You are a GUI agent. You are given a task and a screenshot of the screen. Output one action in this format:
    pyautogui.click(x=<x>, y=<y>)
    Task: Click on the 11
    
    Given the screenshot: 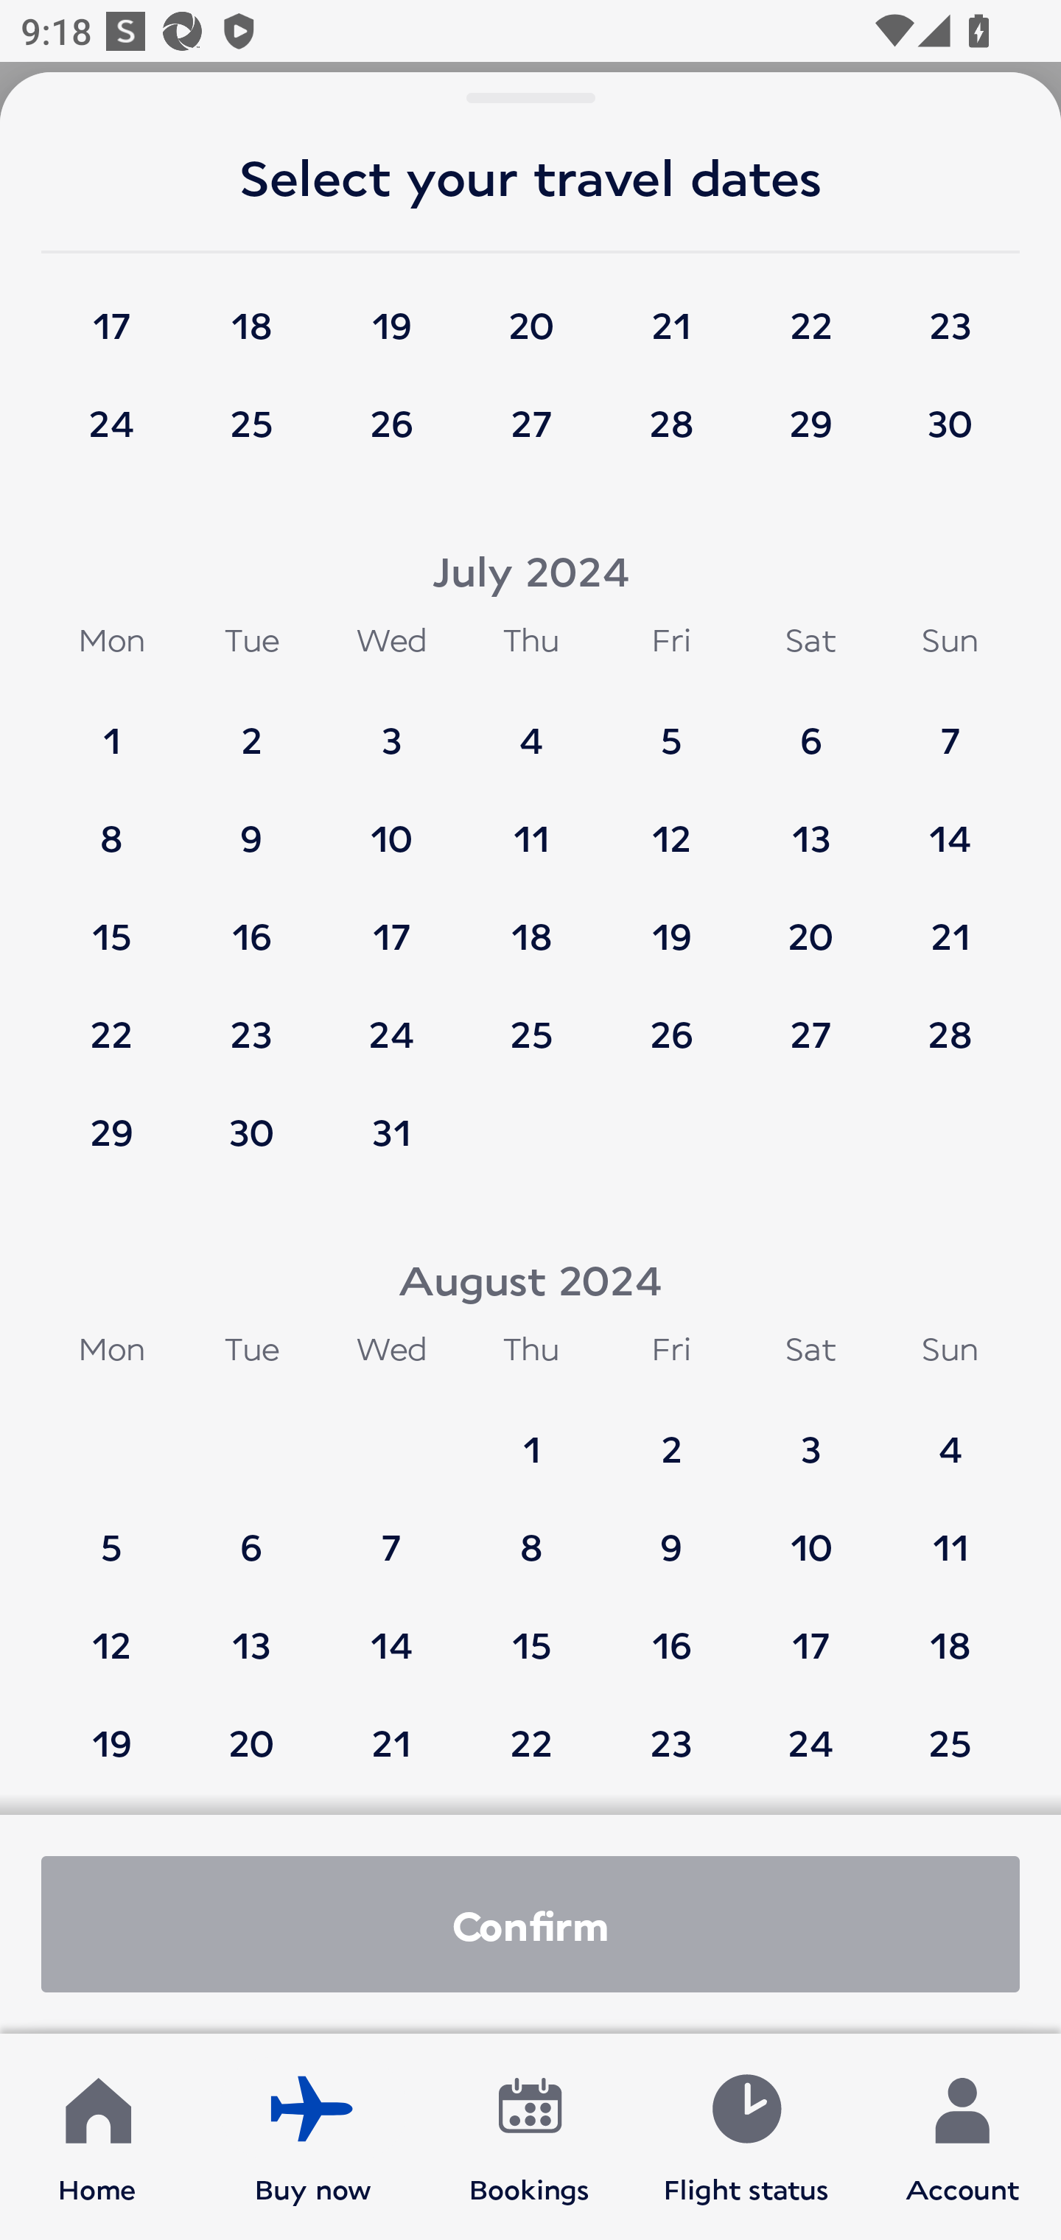 What is the action you would take?
    pyautogui.click(x=950, y=1534)
    